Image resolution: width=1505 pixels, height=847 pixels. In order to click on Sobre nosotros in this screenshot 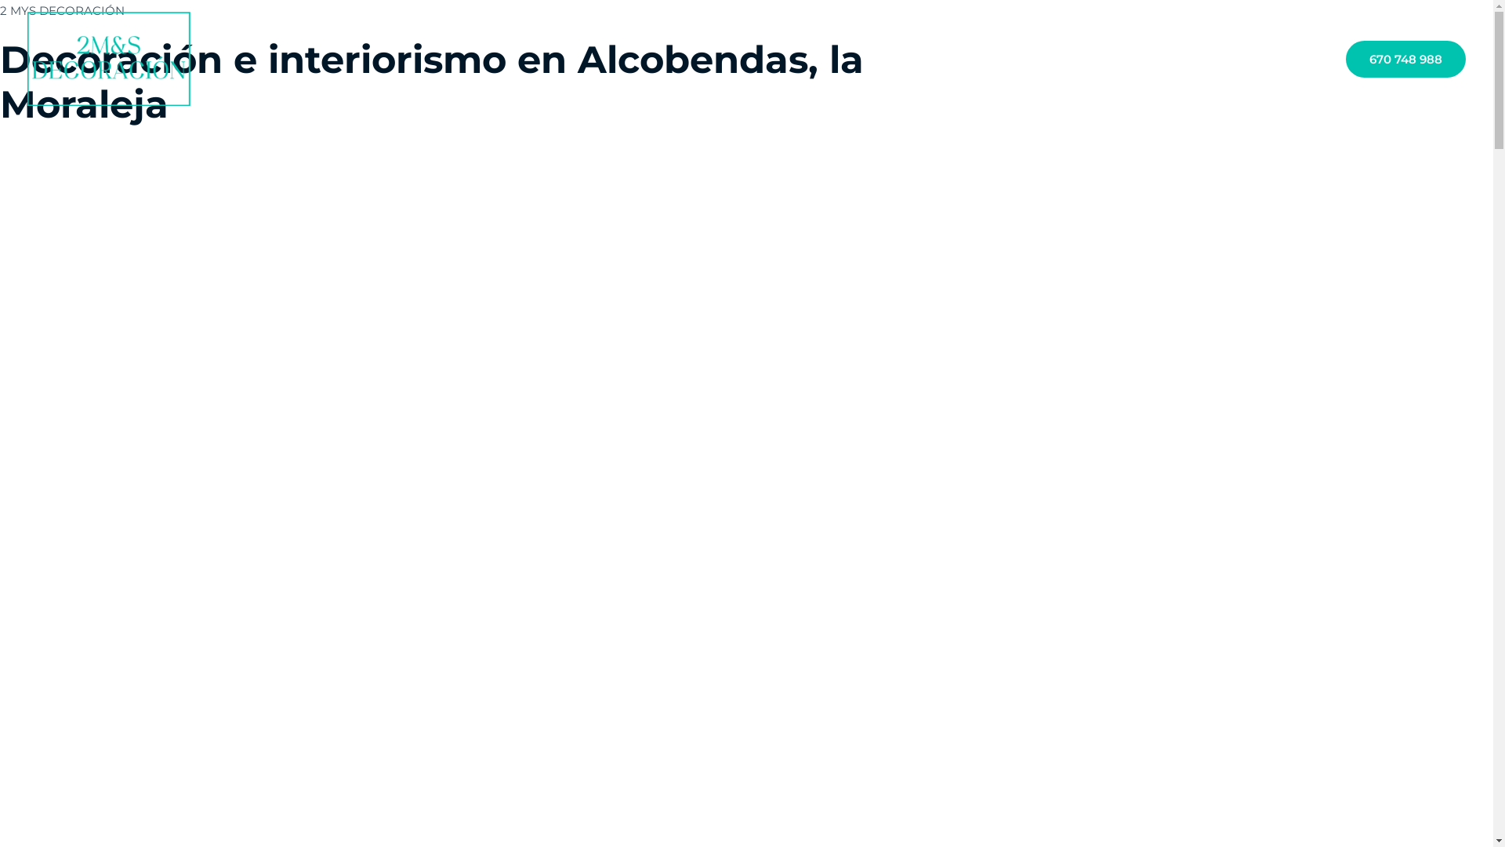, I will do `click(1125, 61)`.